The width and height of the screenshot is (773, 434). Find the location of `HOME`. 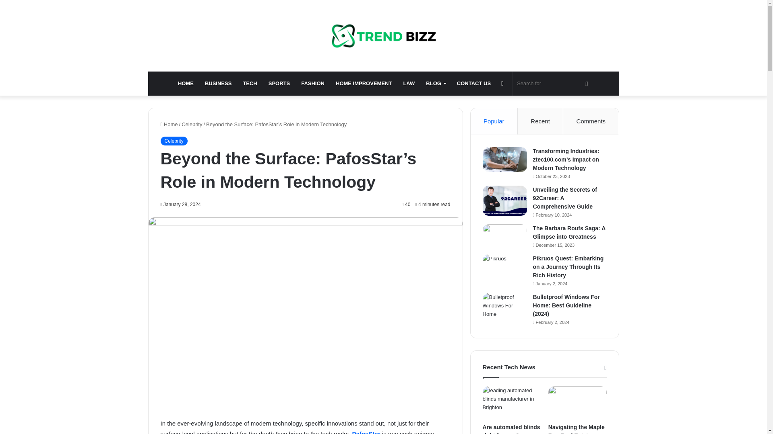

HOME is located at coordinates (186, 84).